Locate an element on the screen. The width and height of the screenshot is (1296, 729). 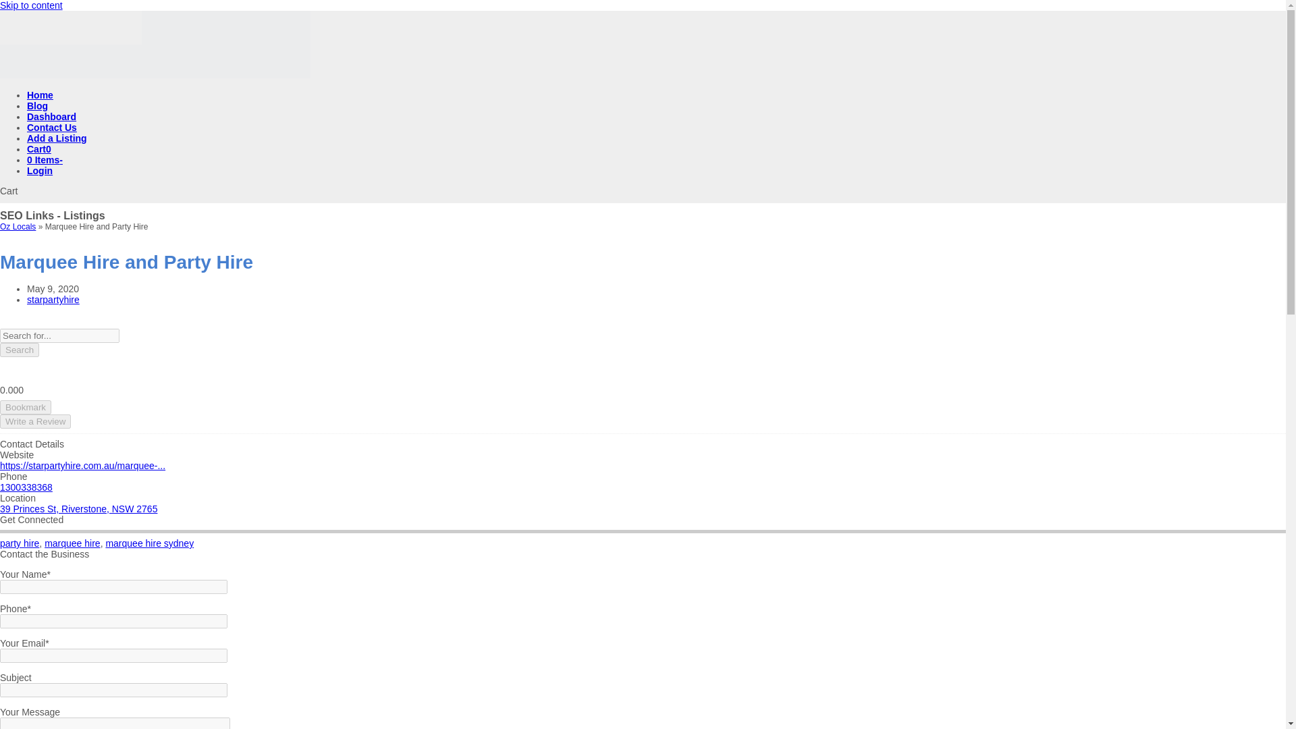
marquee hire is located at coordinates (72, 543).